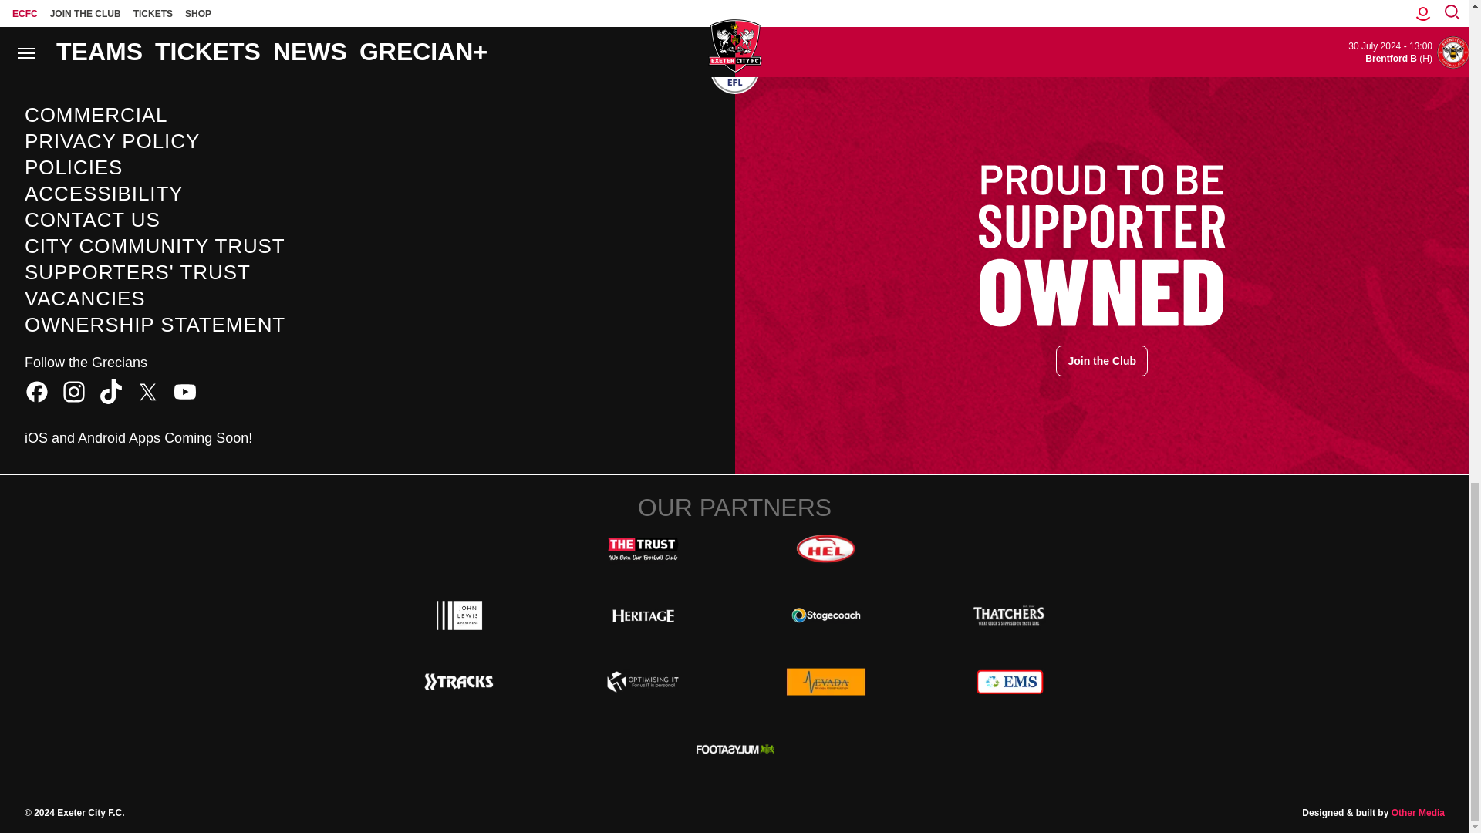 This screenshot has width=1481, height=833. Describe the element at coordinates (825, 682) in the screenshot. I see `Nevada Construction ` at that location.